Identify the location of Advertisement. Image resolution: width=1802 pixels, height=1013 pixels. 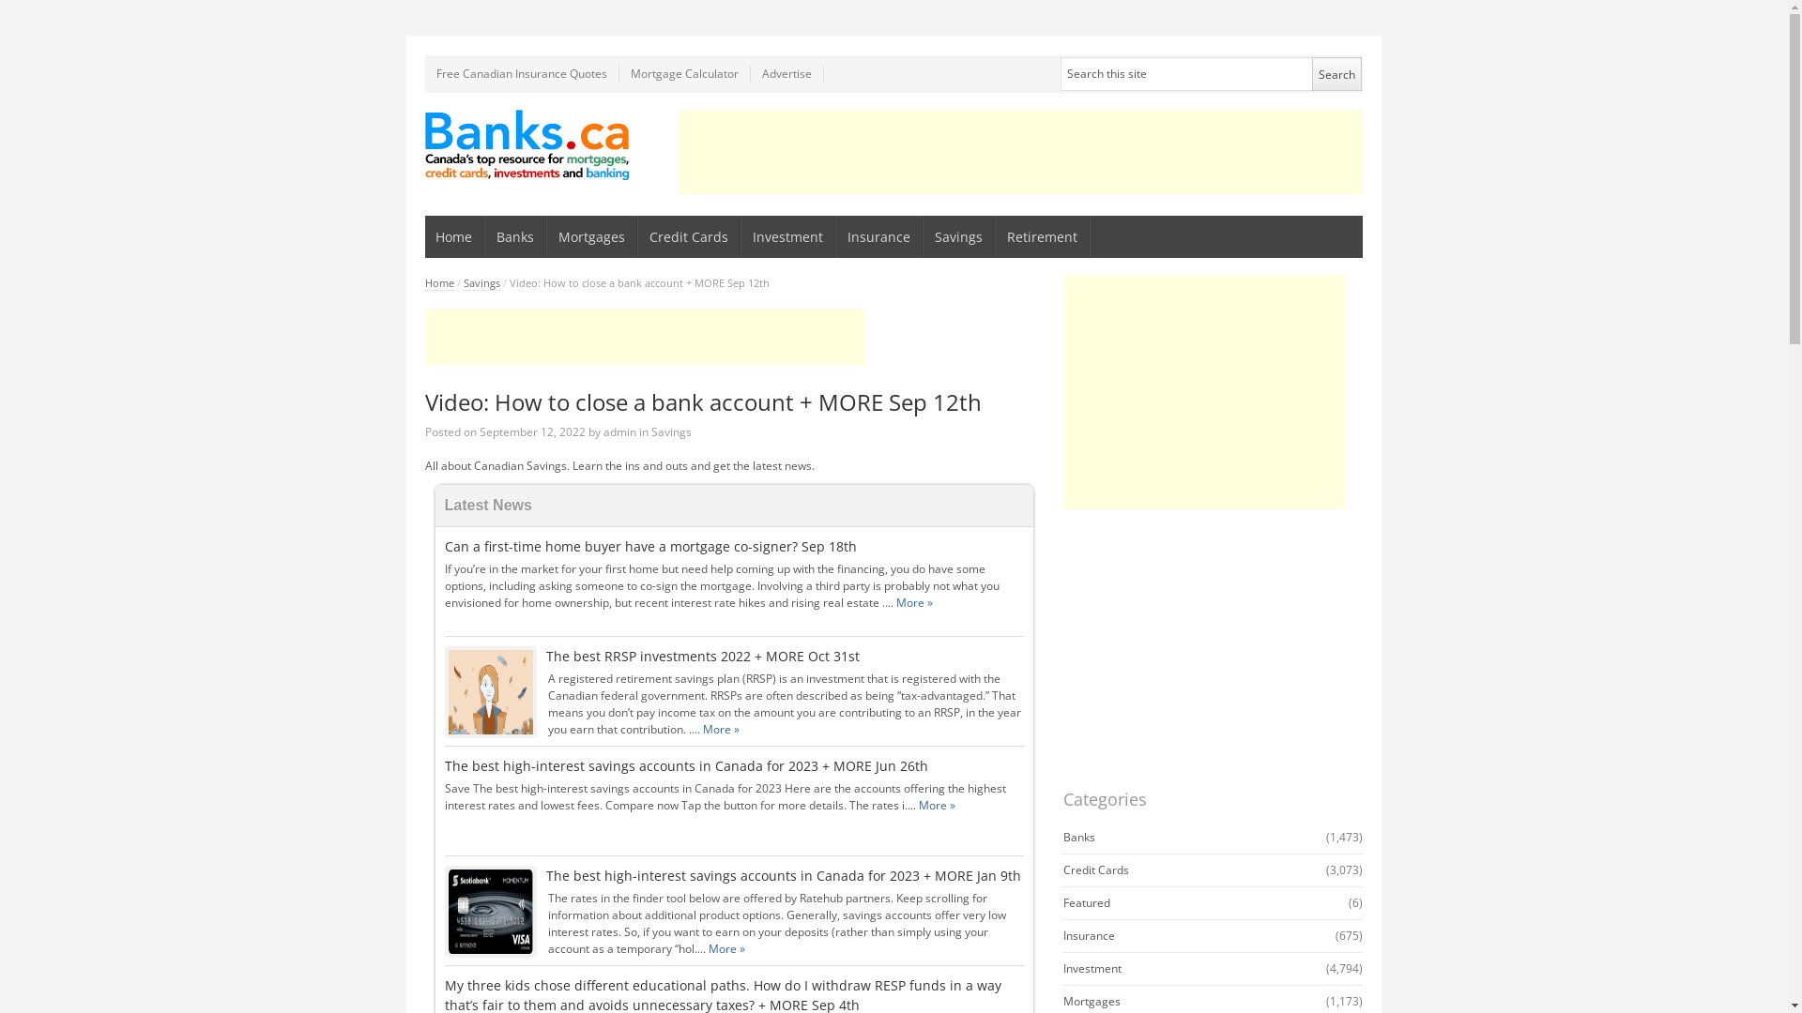
(644, 337).